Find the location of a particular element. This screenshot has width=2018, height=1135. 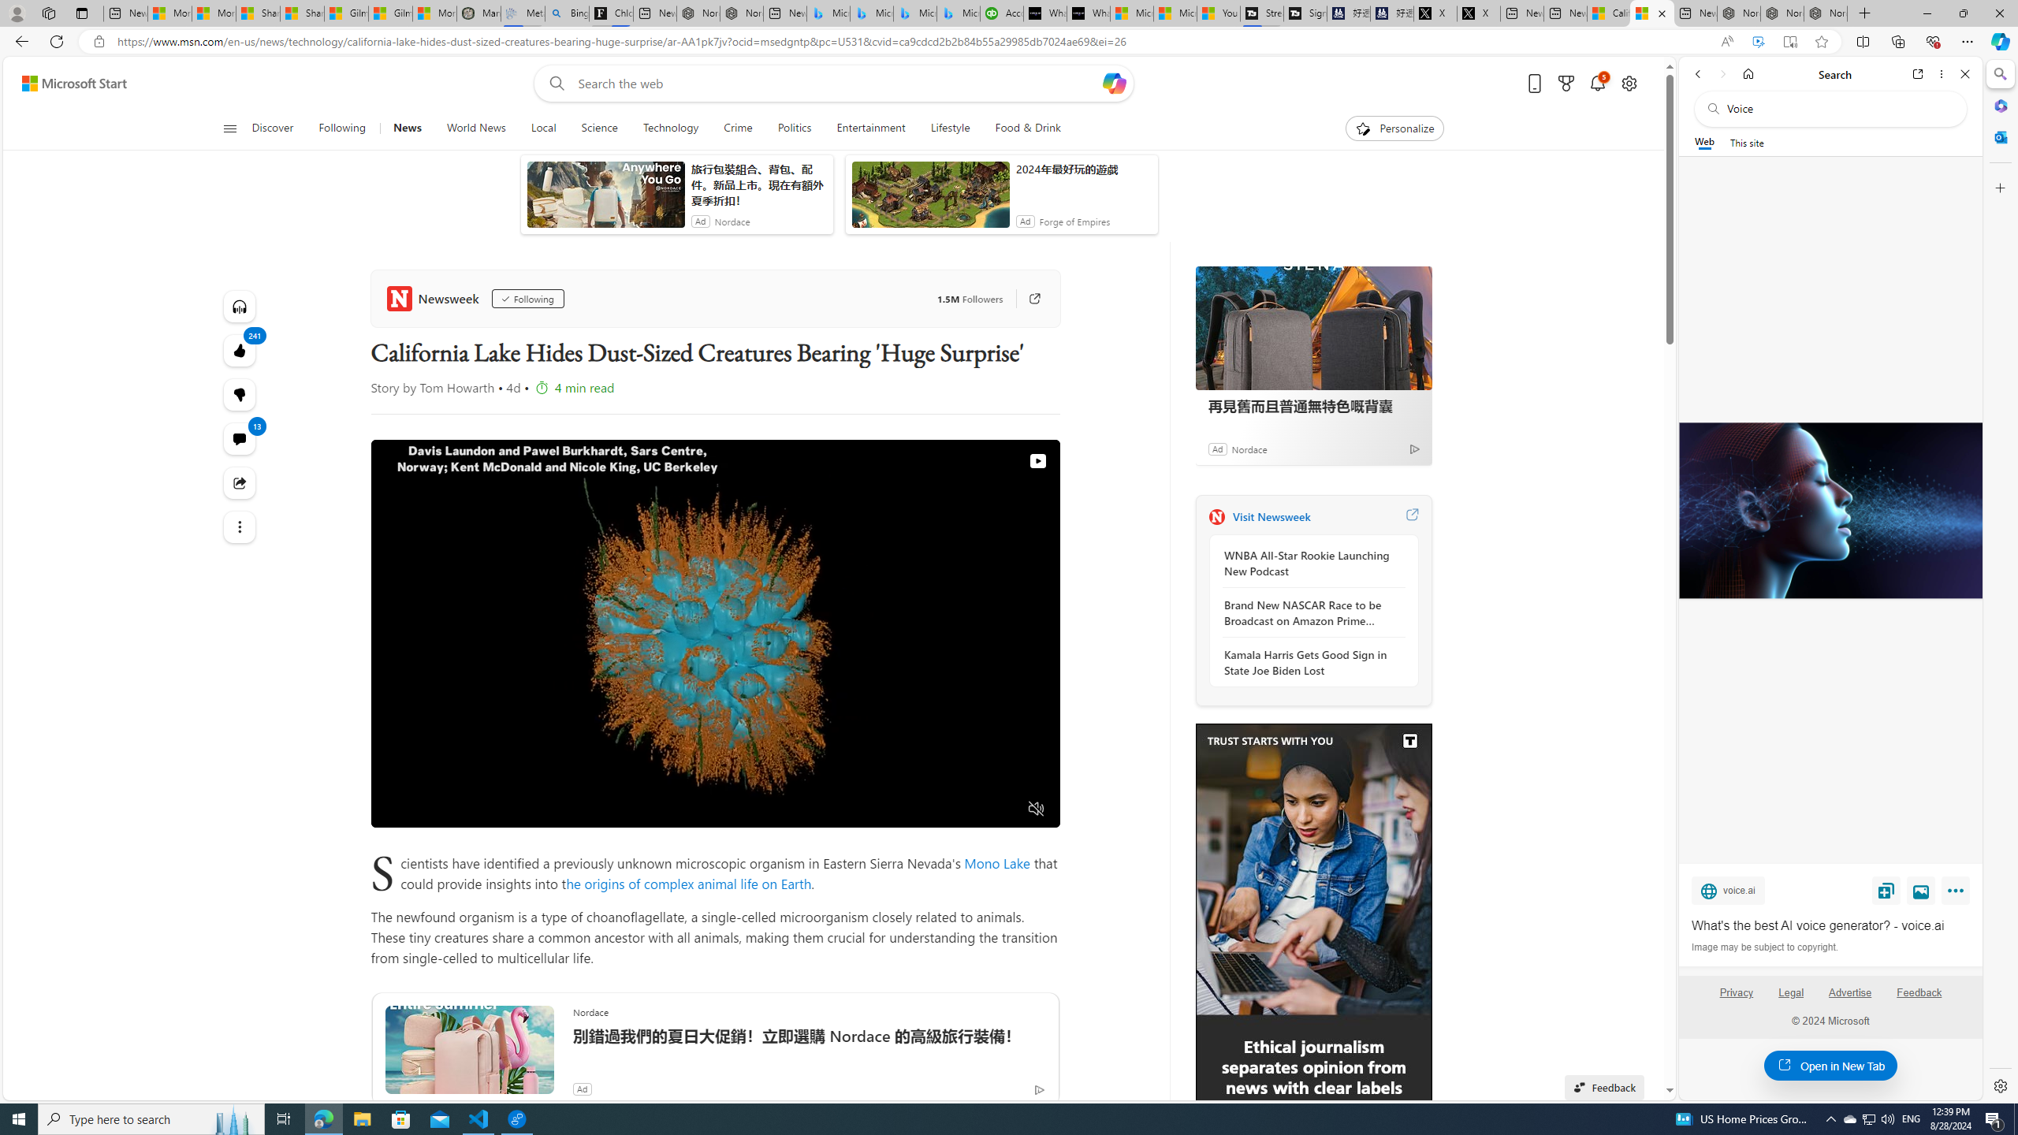

Enter Immersive Reader (F9) is located at coordinates (1789, 42).